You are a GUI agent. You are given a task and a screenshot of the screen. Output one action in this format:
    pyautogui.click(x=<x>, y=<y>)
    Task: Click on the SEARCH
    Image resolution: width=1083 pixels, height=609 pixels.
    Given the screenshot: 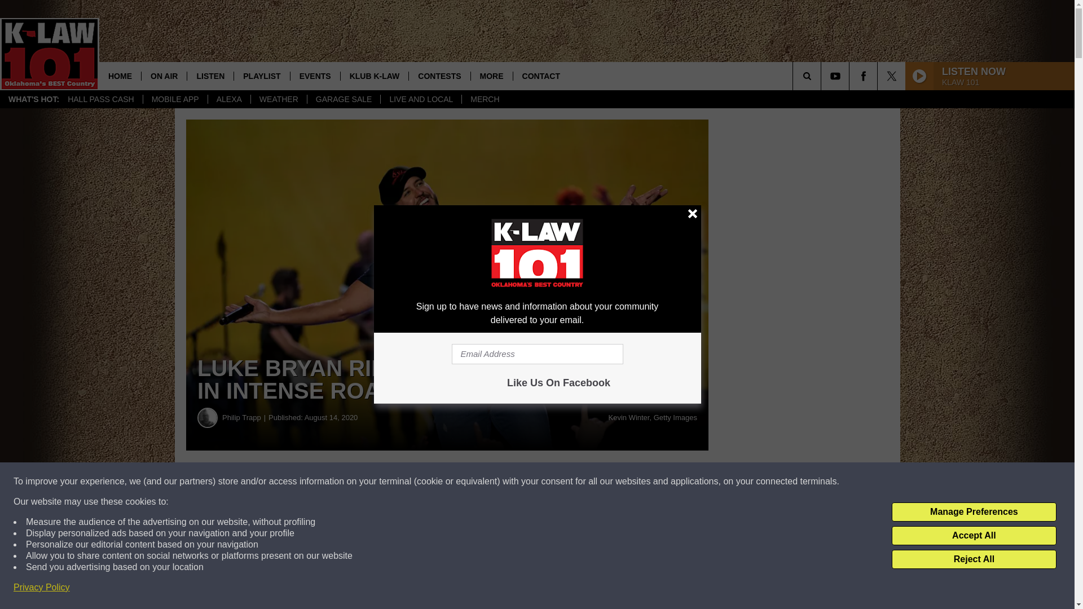 What is the action you would take?
    pyautogui.click(x=822, y=76)
    